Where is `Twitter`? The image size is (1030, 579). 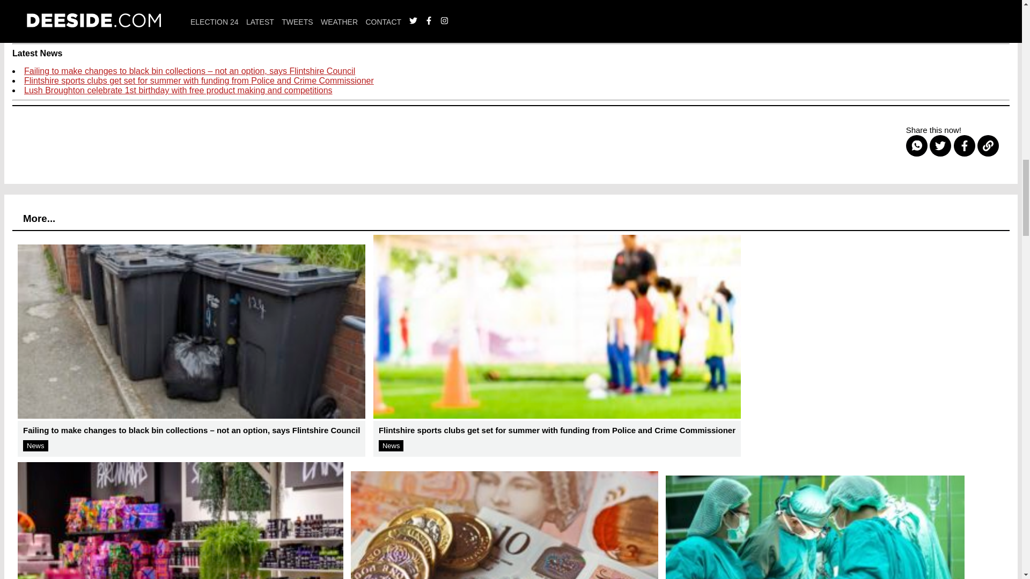
Twitter is located at coordinates (366, 34).